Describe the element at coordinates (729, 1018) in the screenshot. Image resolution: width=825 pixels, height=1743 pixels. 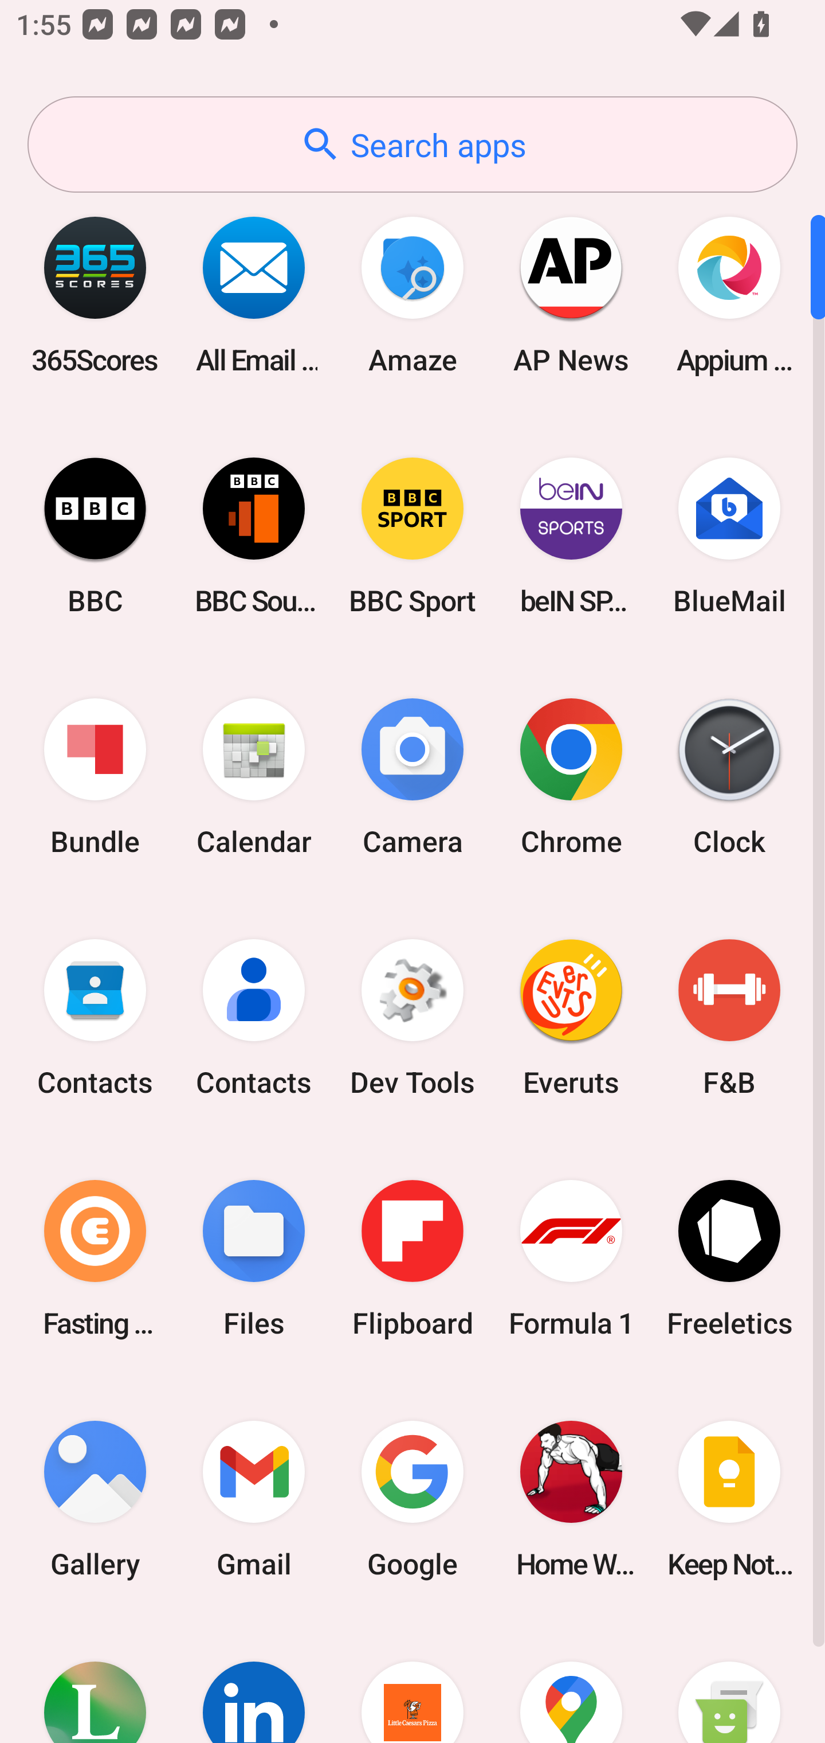
I see `F&B` at that location.